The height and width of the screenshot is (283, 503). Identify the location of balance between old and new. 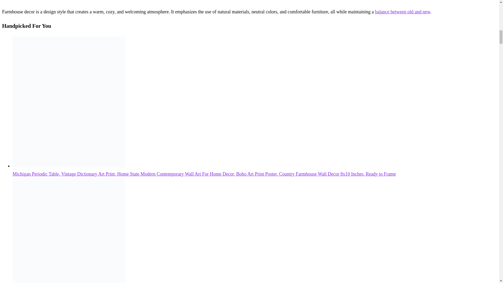
(402, 12).